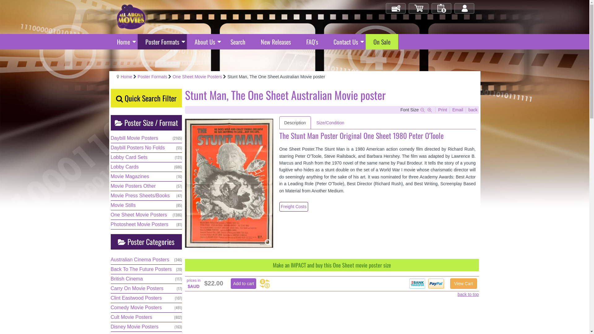  I want to click on Print, so click(443, 110).